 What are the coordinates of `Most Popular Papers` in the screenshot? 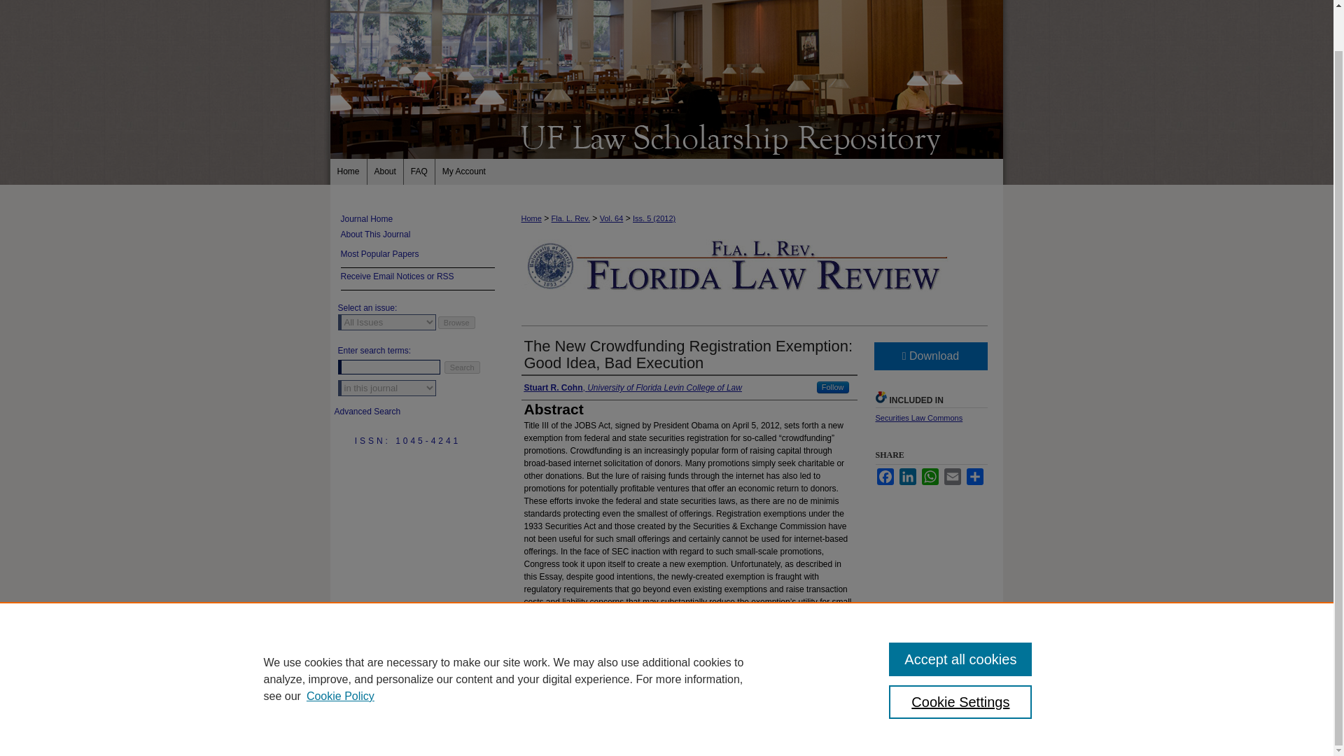 It's located at (417, 257).